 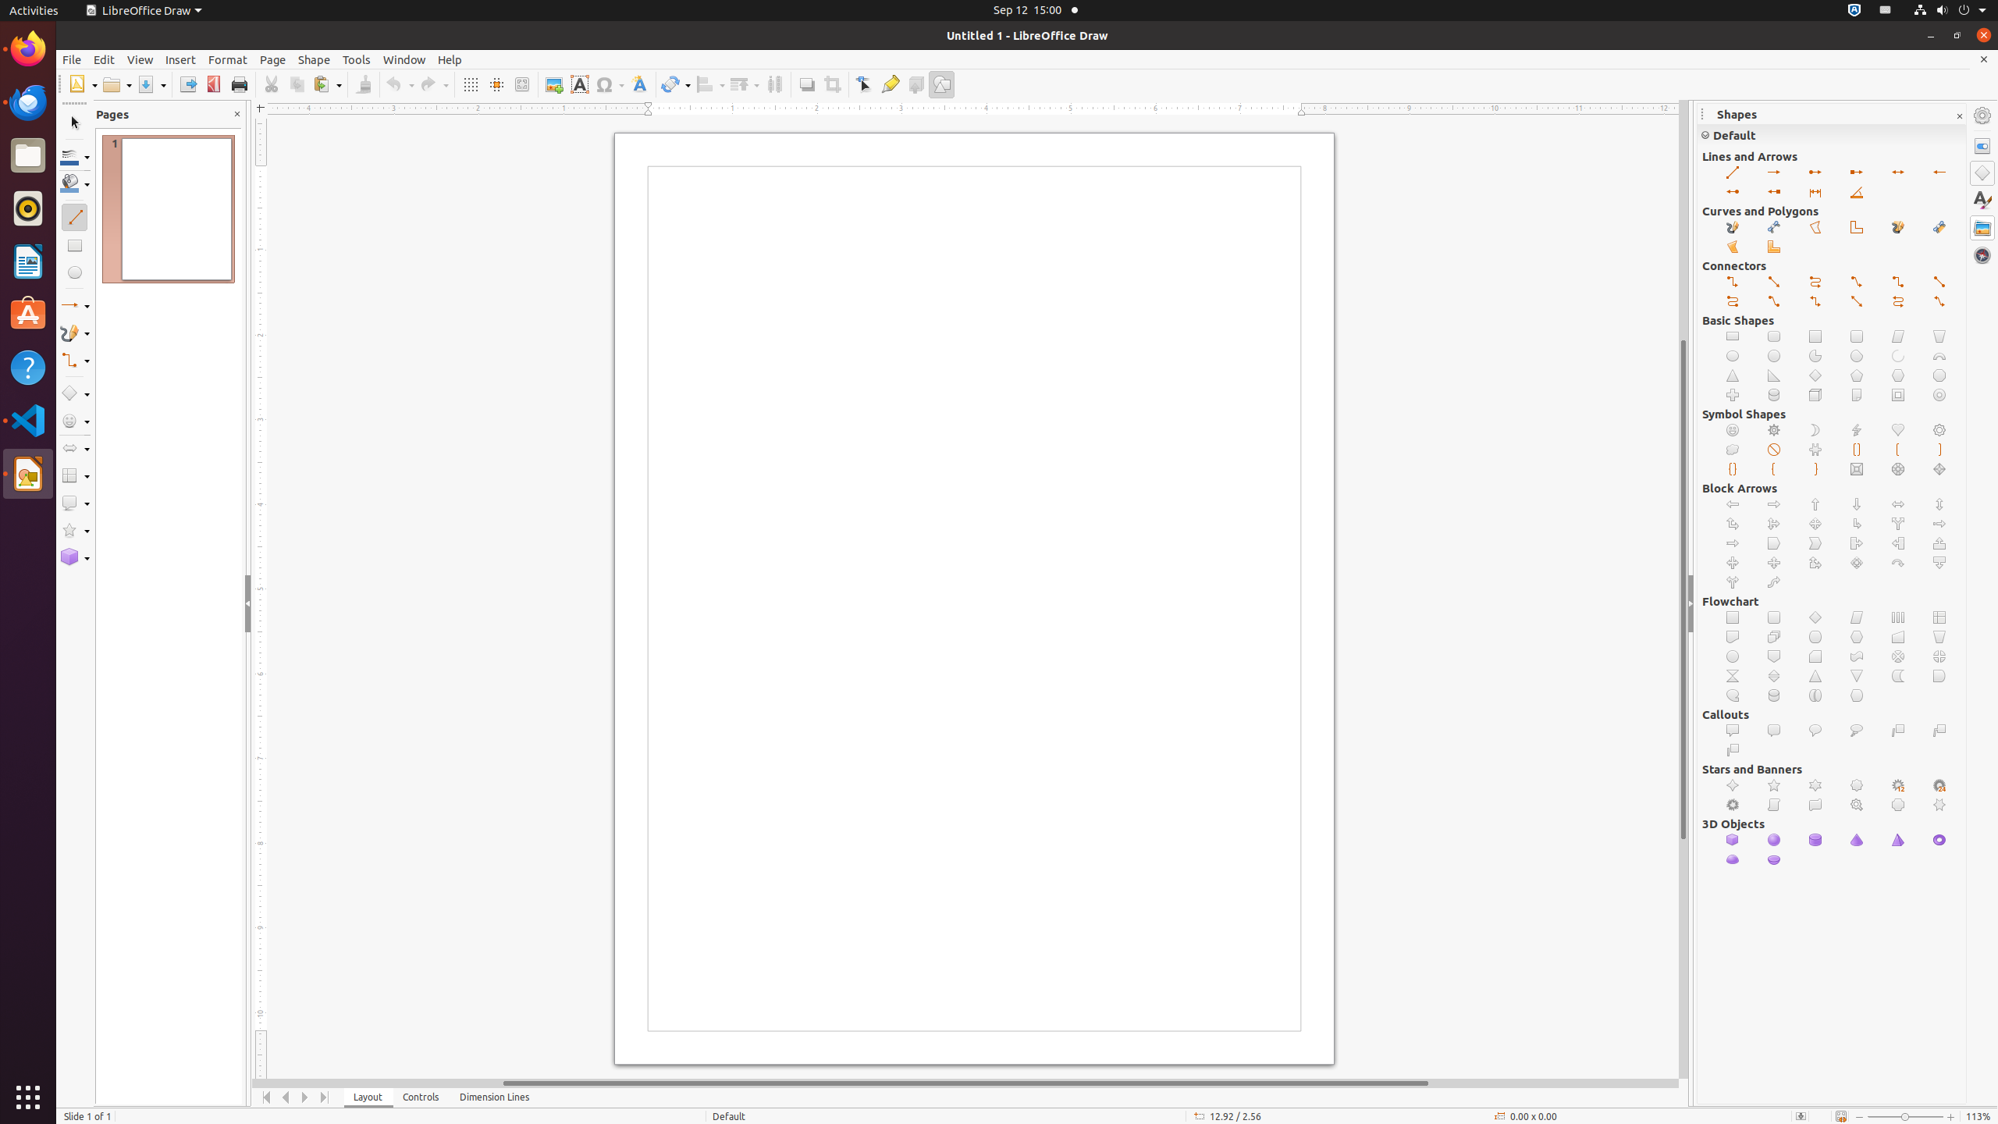 What do you see at coordinates (1733, 173) in the screenshot?
I see `Insert Line` at bounding box center [1733, 173].